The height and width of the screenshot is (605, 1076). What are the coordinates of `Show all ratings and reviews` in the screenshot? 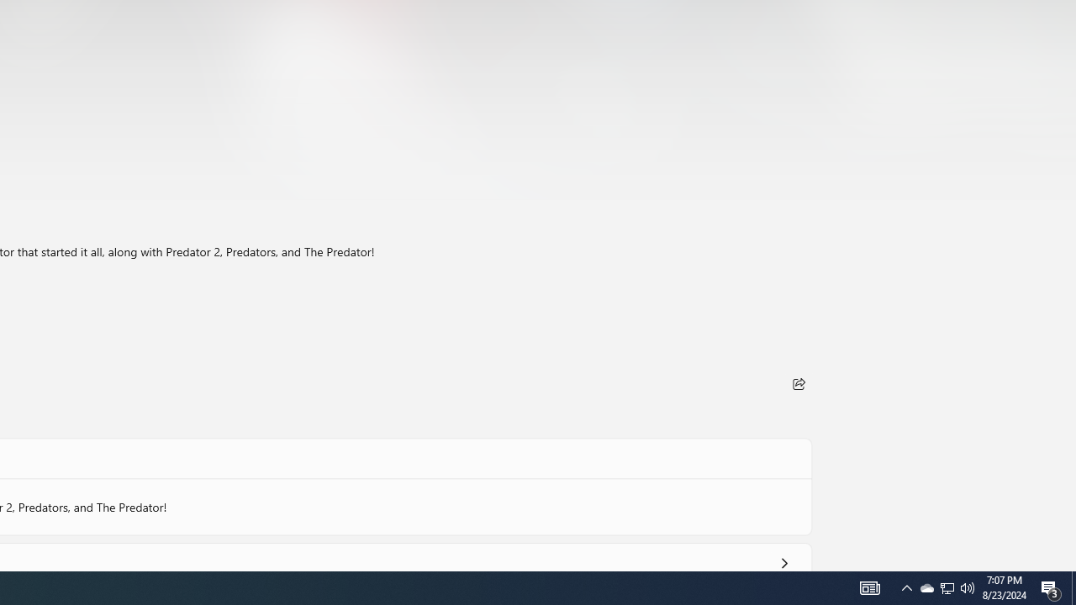 It's located at (783, 560).